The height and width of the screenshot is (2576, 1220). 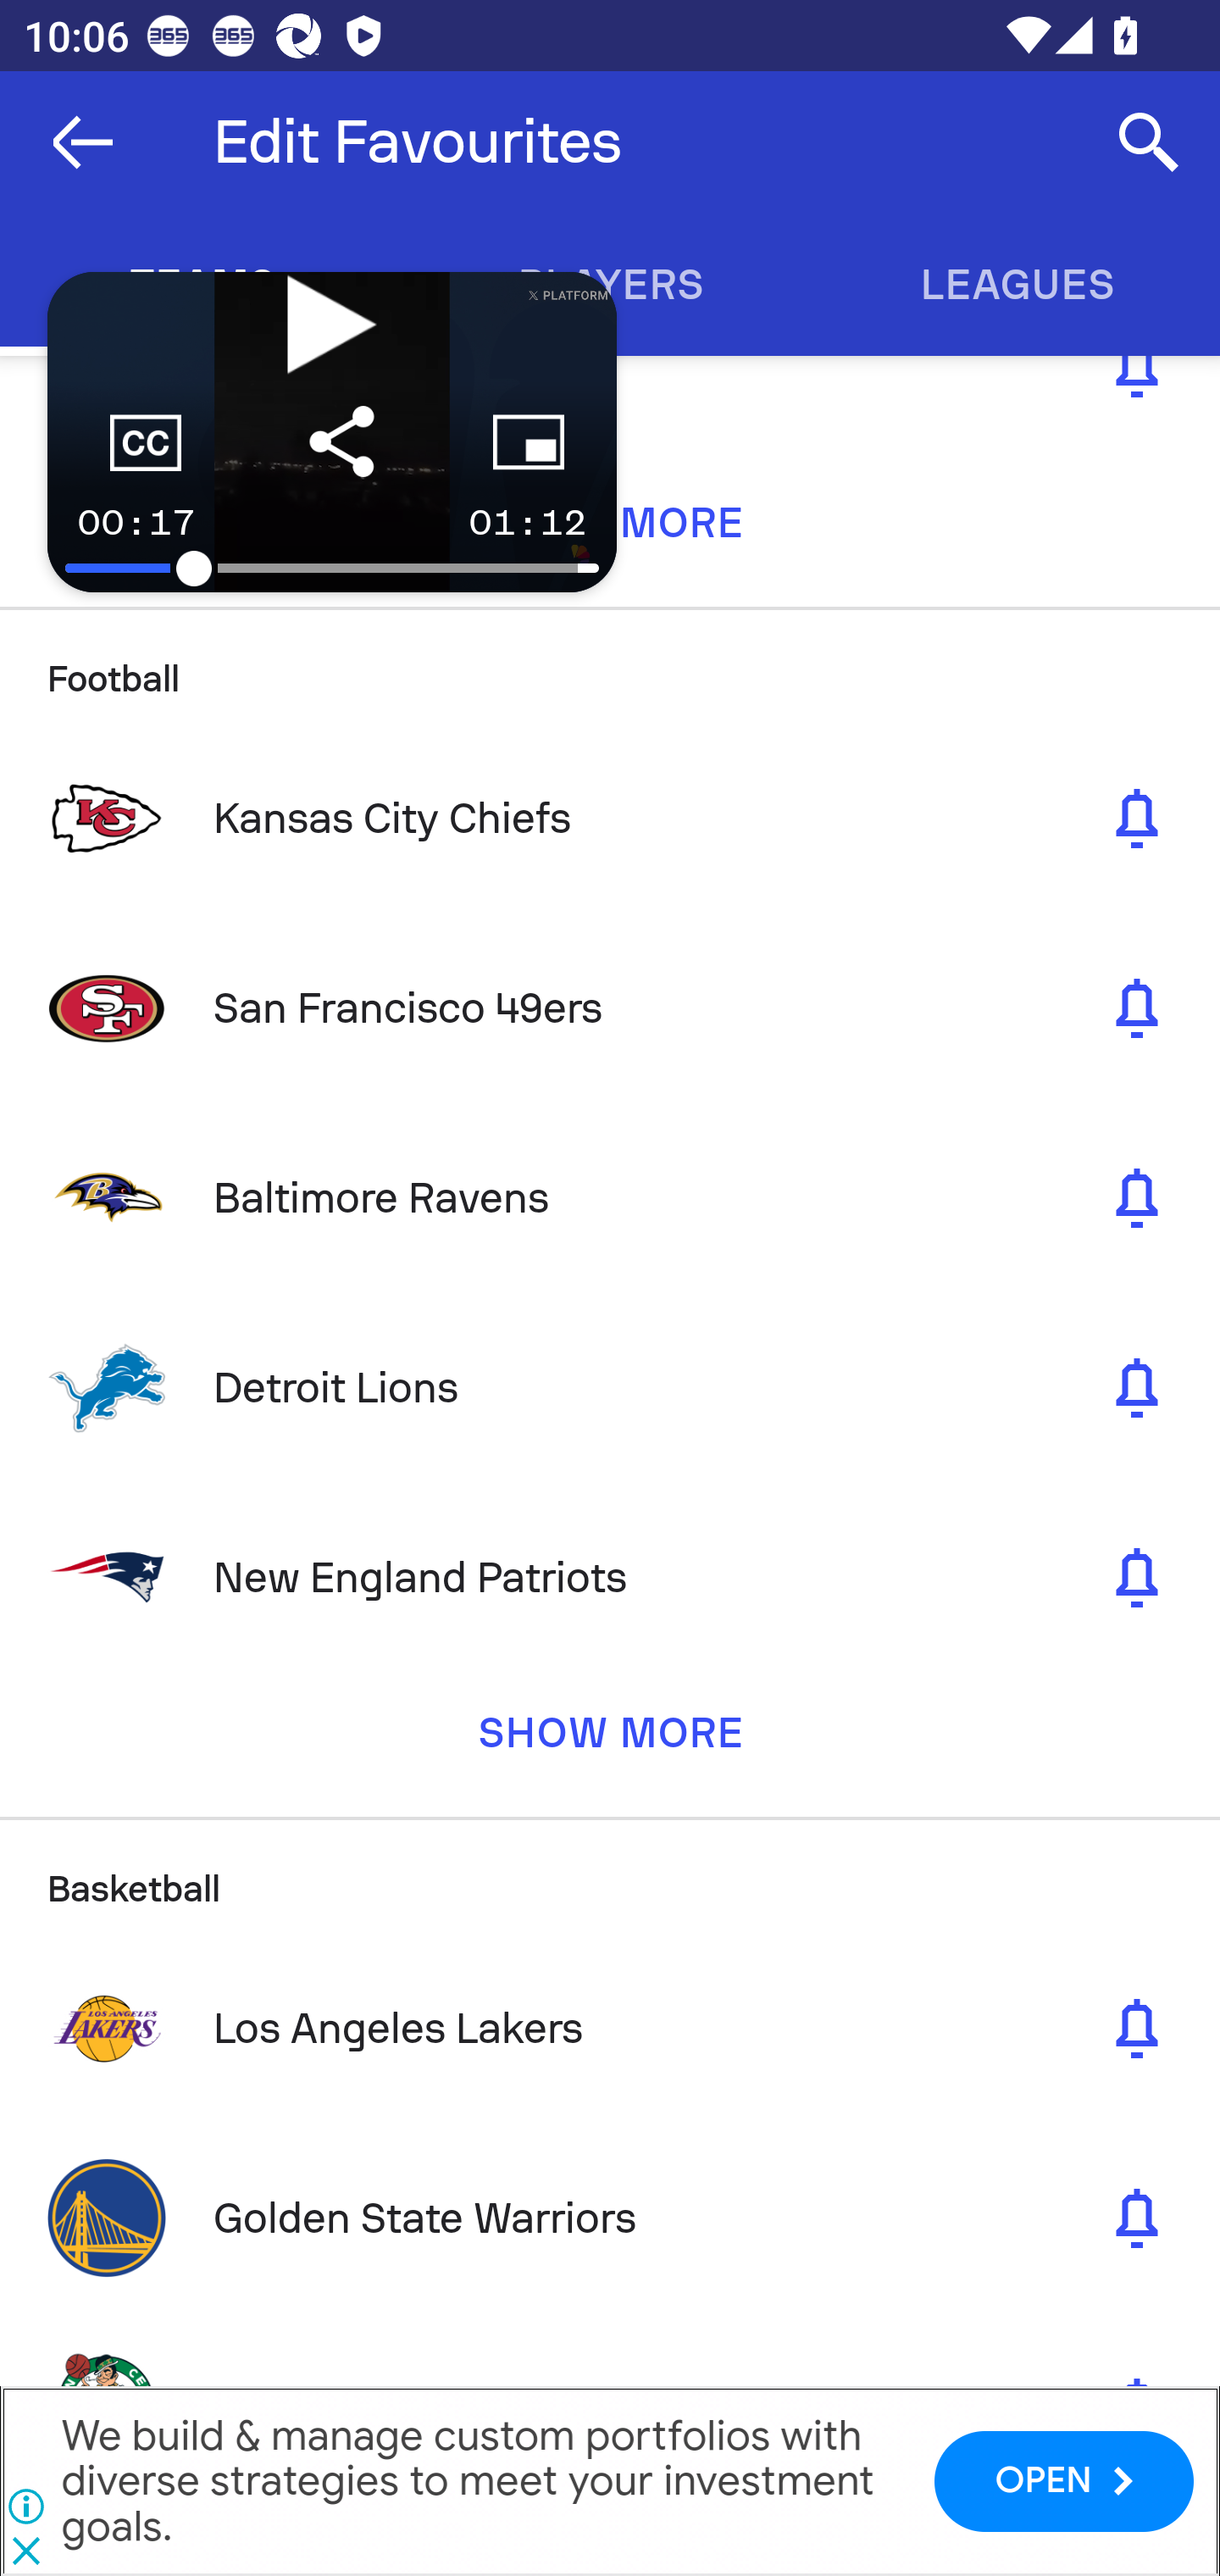 I want to click on Baltimore Ravens, so click(x=610, y=1198).